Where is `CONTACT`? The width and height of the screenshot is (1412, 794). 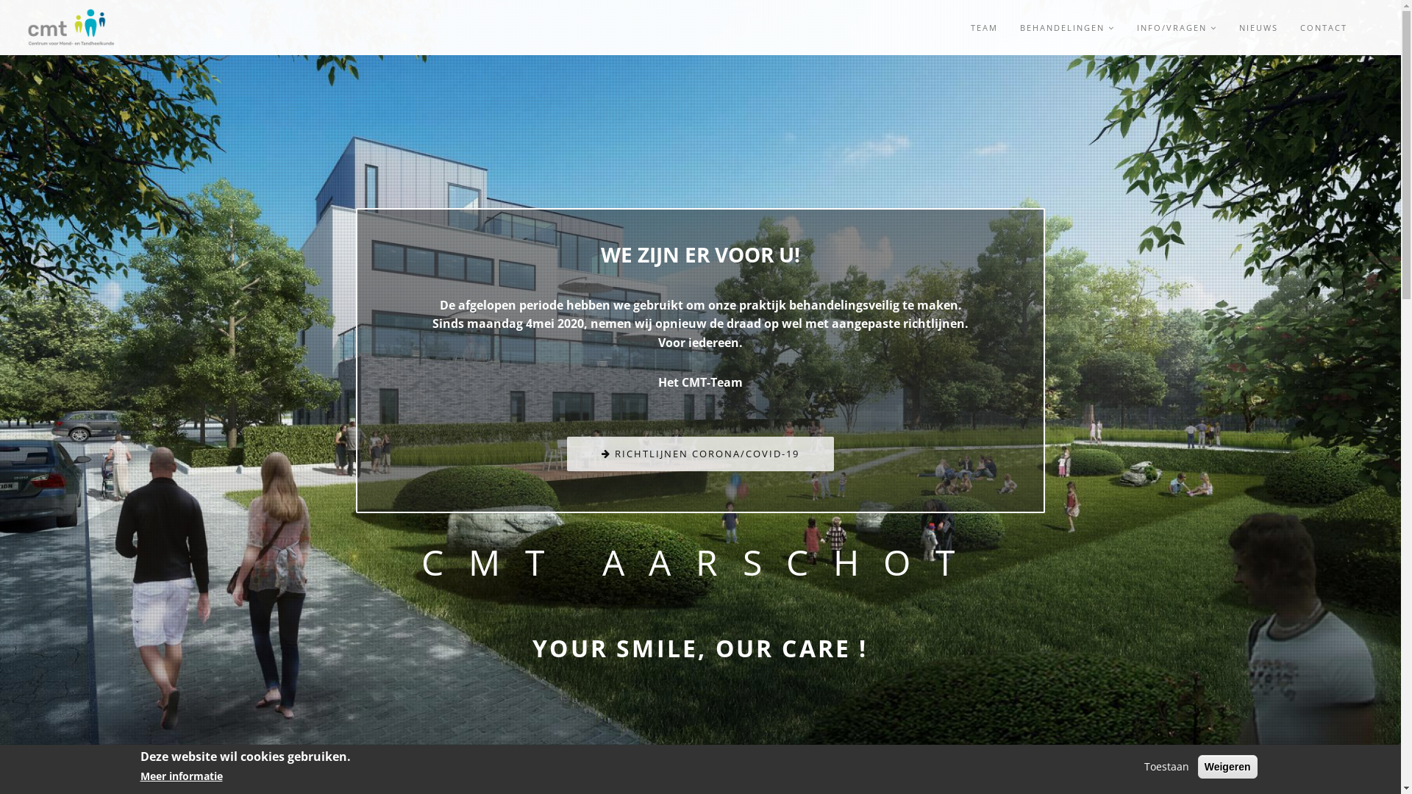
CONTACT is located at coordinates (1324, 28).